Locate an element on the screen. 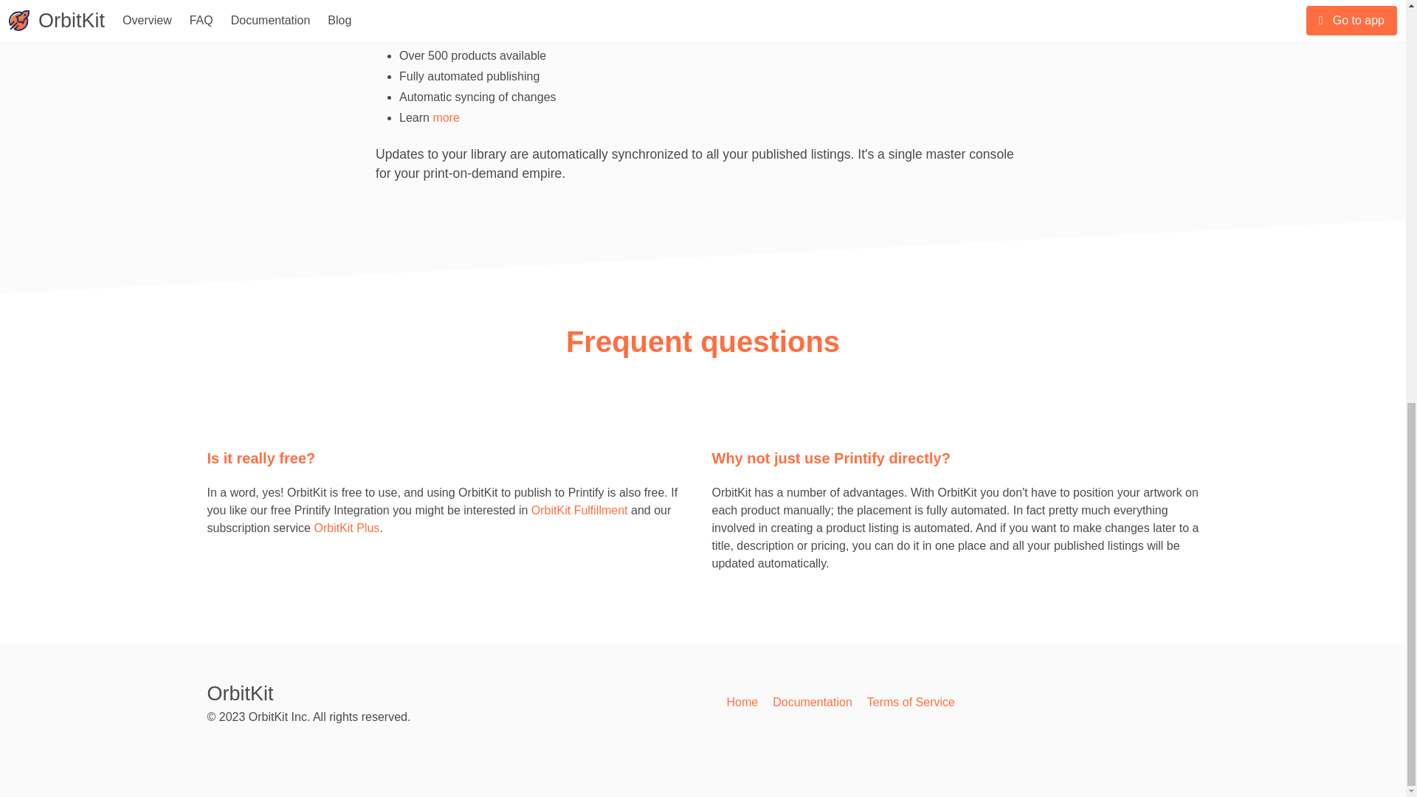 This screenshot has width=1417, height=797. more is located at coordinates (446, 118).